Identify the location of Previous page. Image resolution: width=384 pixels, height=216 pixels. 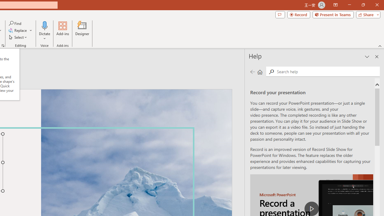
(252, 71).